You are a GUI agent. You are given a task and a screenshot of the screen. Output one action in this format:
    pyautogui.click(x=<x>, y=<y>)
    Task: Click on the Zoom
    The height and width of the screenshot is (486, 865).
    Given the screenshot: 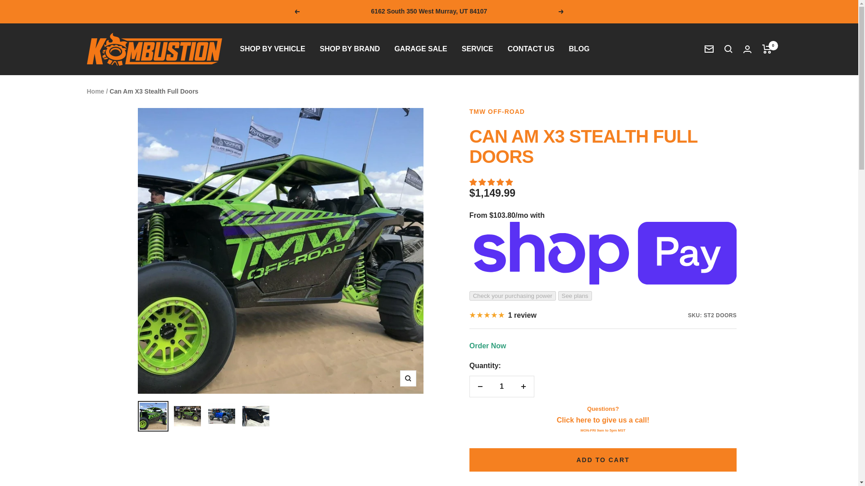 What is the action you would take?
    pyautogui.click(x=408, y=378)
    